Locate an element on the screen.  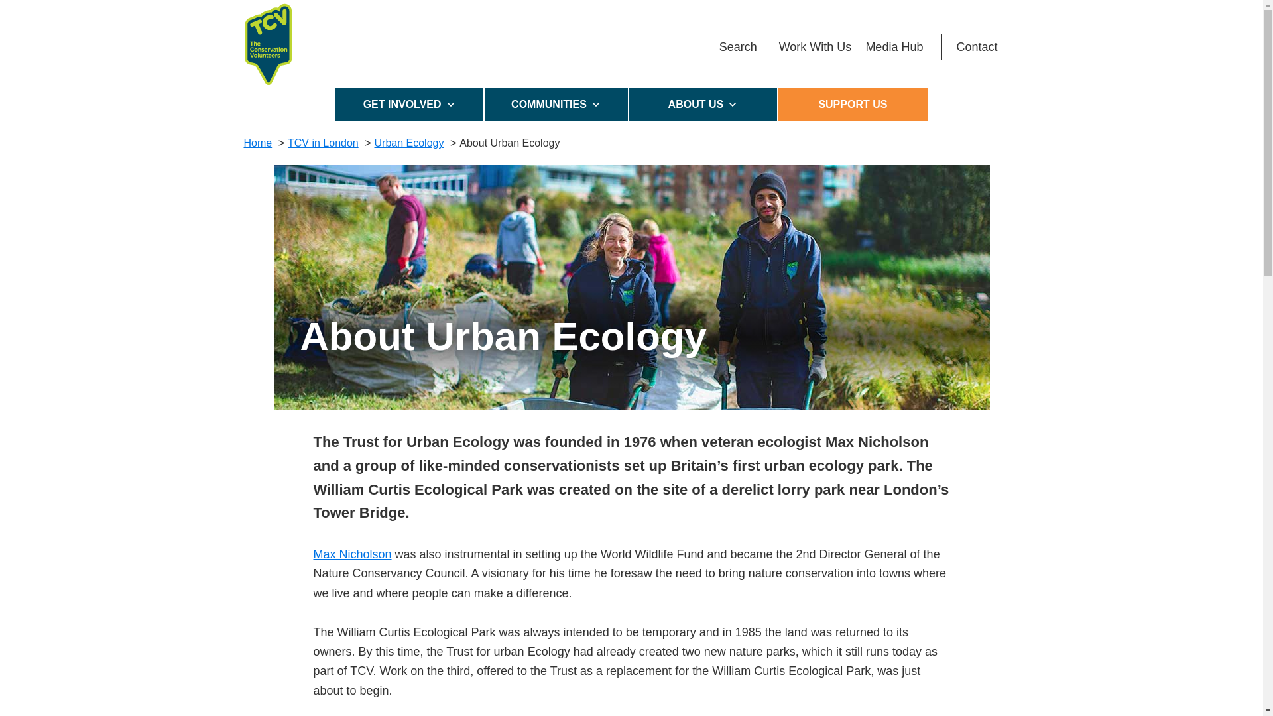
Work With Us is located at coordinates (816, 46).